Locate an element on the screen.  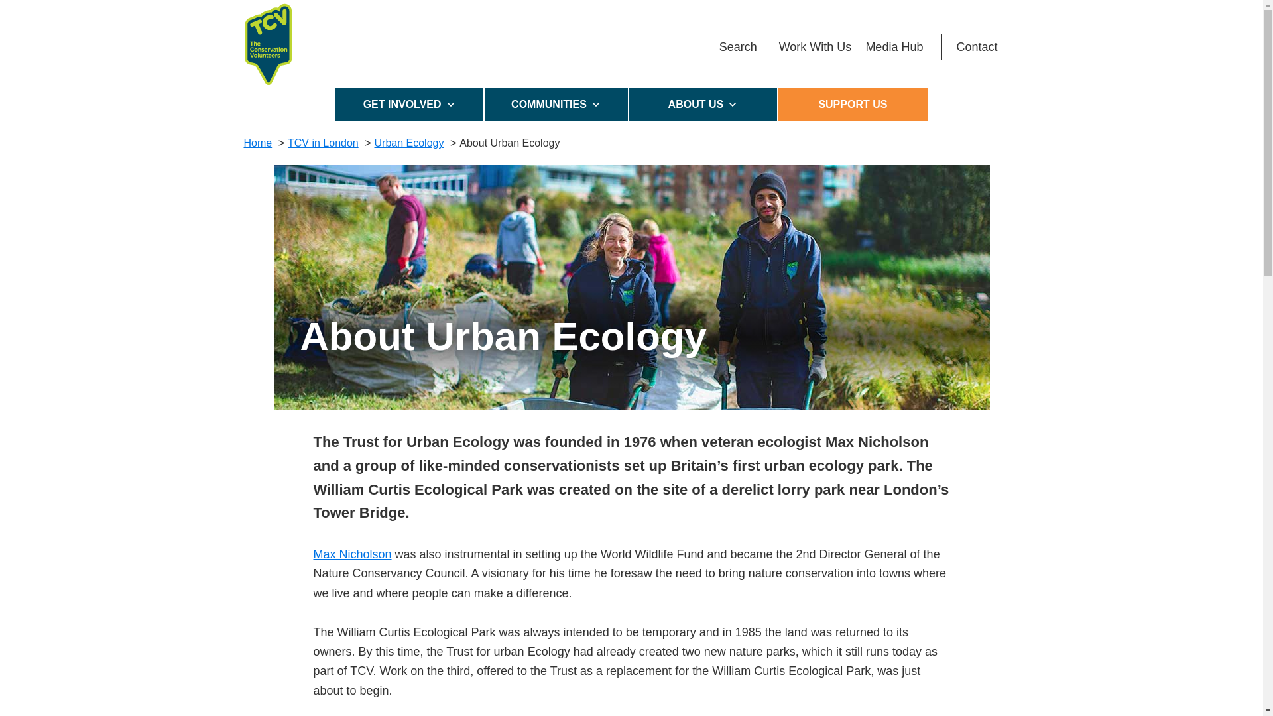
Work With Us is located at coordinates (816, 46).